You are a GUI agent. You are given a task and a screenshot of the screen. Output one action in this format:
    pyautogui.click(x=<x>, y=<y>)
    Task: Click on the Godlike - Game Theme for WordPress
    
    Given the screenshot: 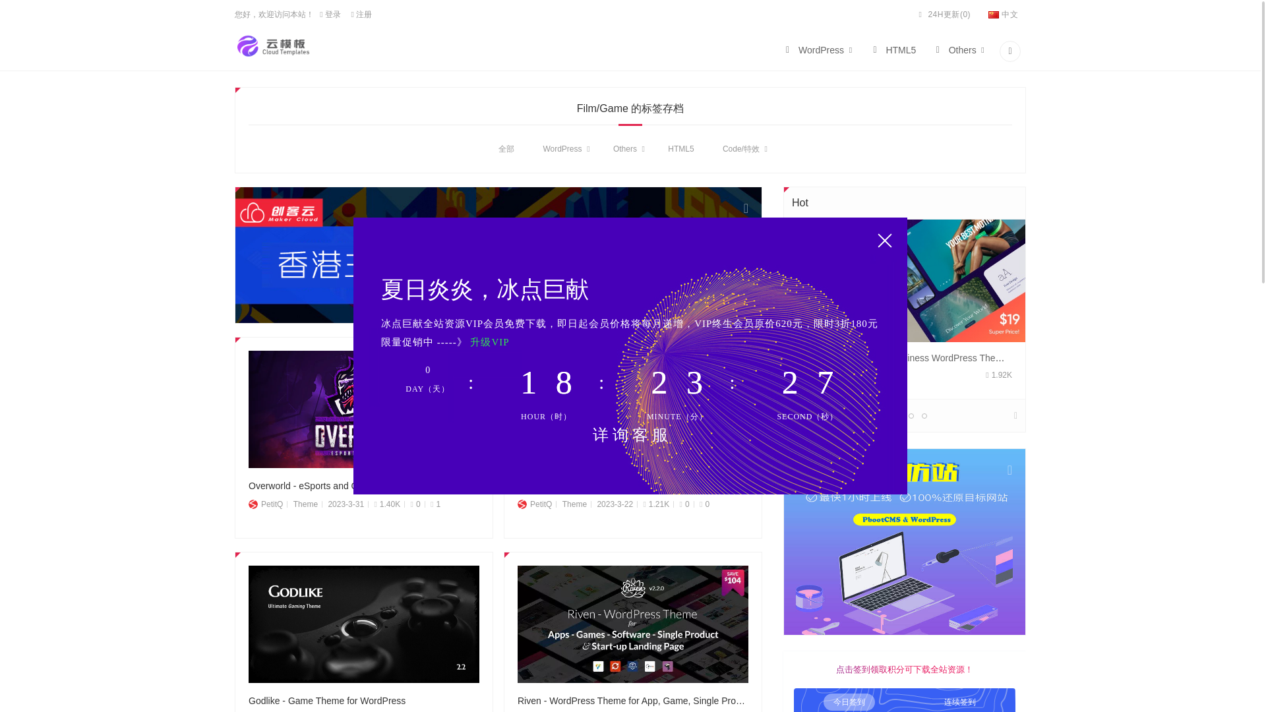 What is the action you would take?
    pyautogui.click(x=364, y=700)
    